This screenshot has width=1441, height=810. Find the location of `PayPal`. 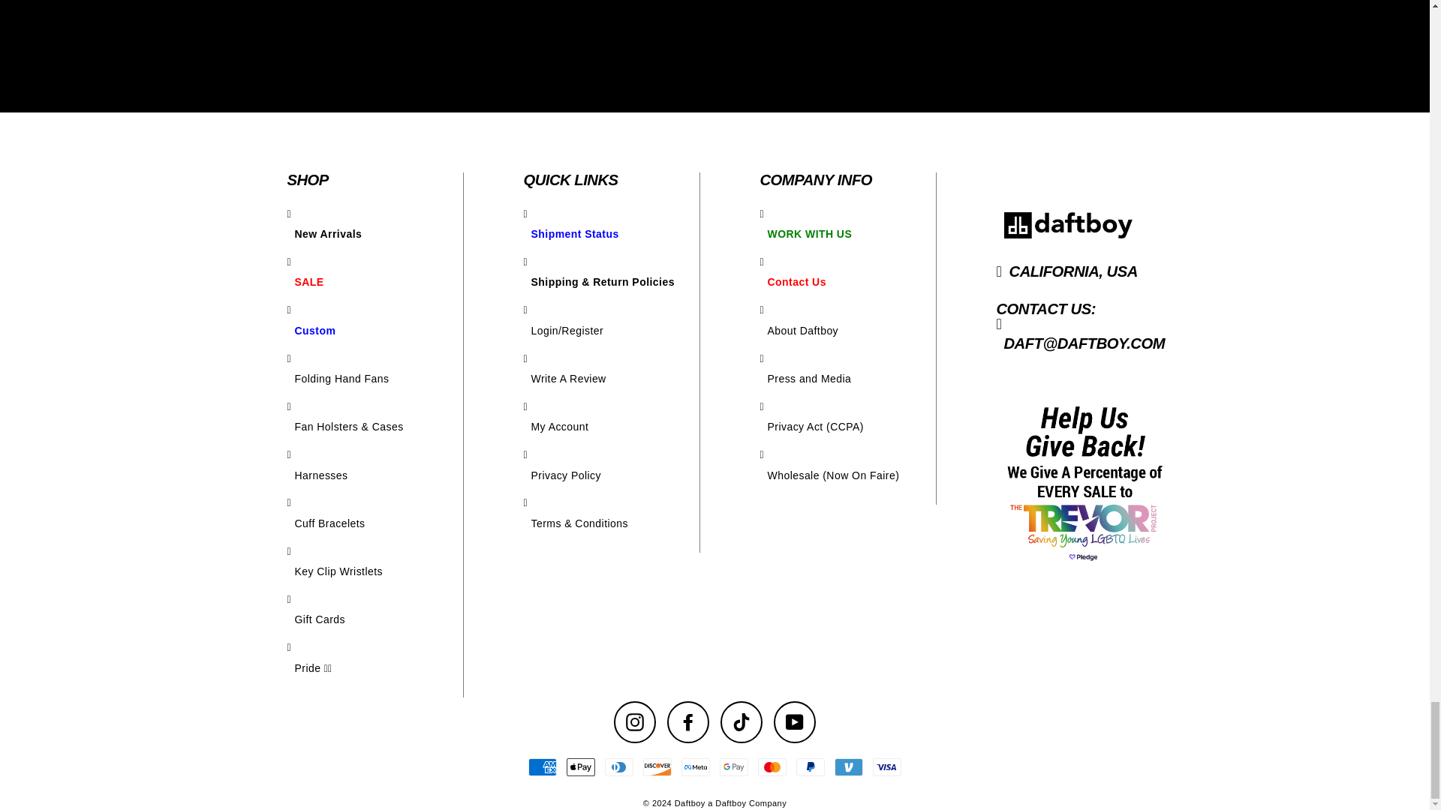

PayPal is located at coordinates (811, 766).